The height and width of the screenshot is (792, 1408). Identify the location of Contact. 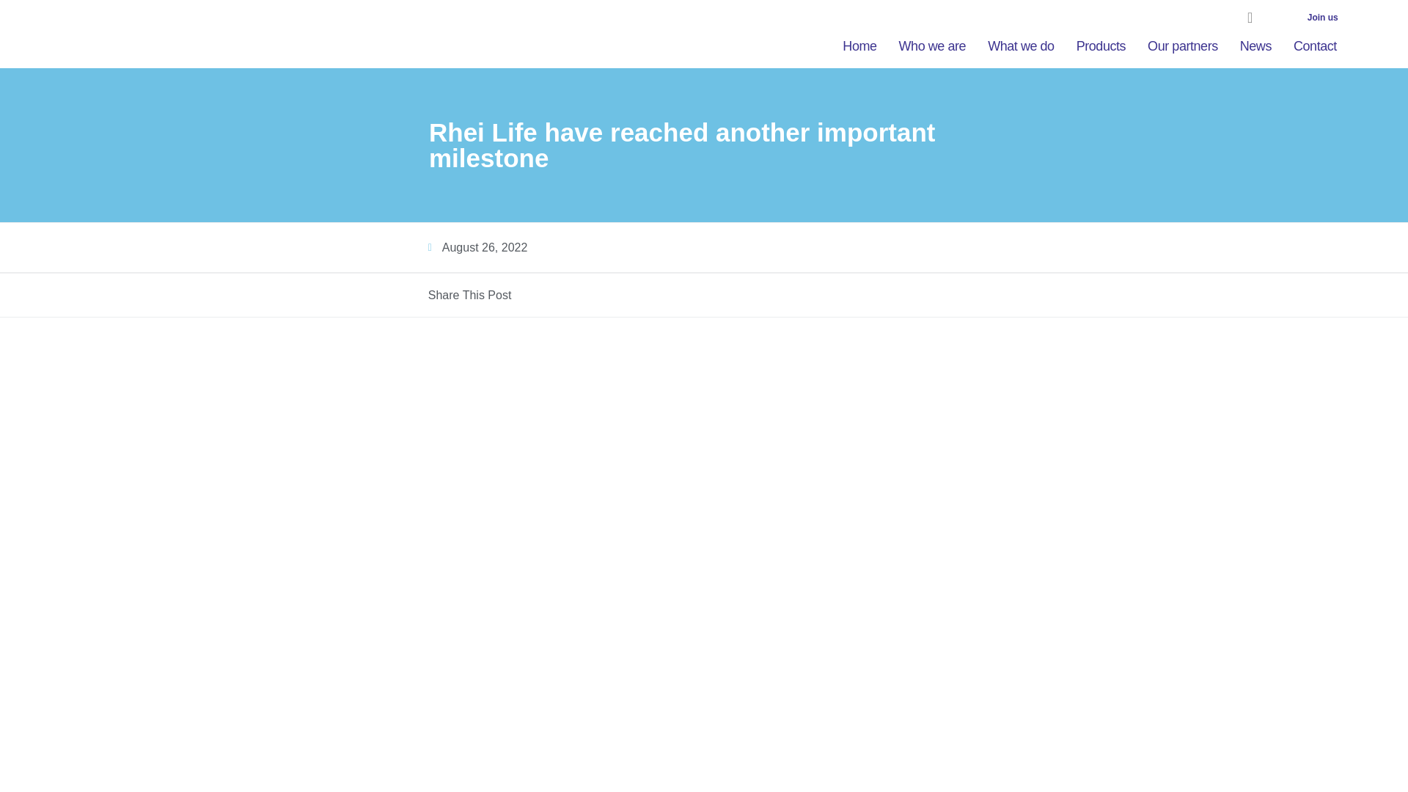
(1314, 45).